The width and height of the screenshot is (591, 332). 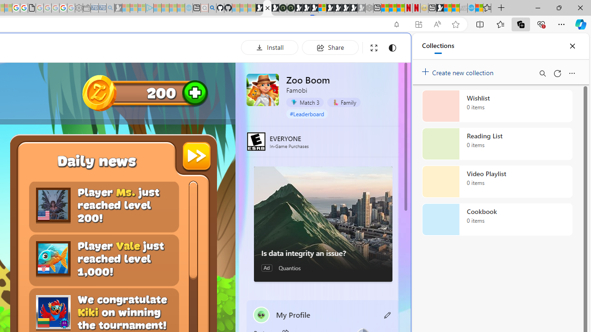 I want to click on App available. Install Zoo Boom, so click(x=418, y=24).